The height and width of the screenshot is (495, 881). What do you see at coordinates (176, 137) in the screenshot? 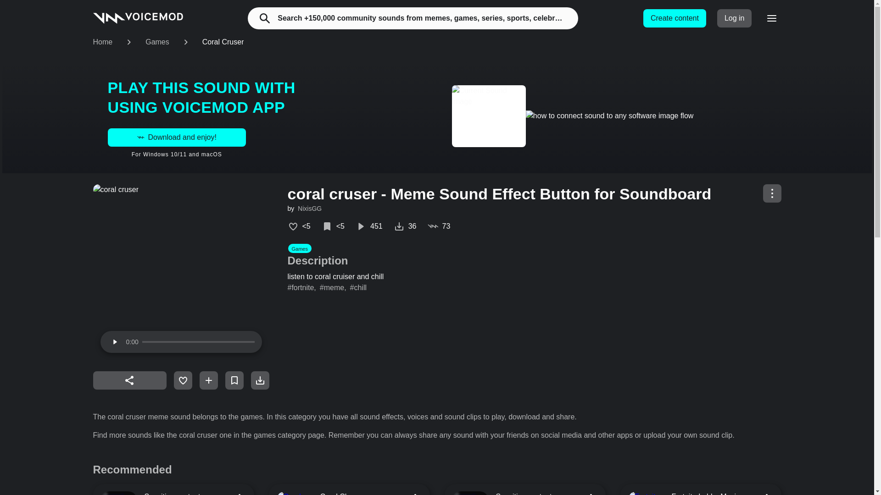
I see `Download and enjoy!` at bounding box center [176, 137].